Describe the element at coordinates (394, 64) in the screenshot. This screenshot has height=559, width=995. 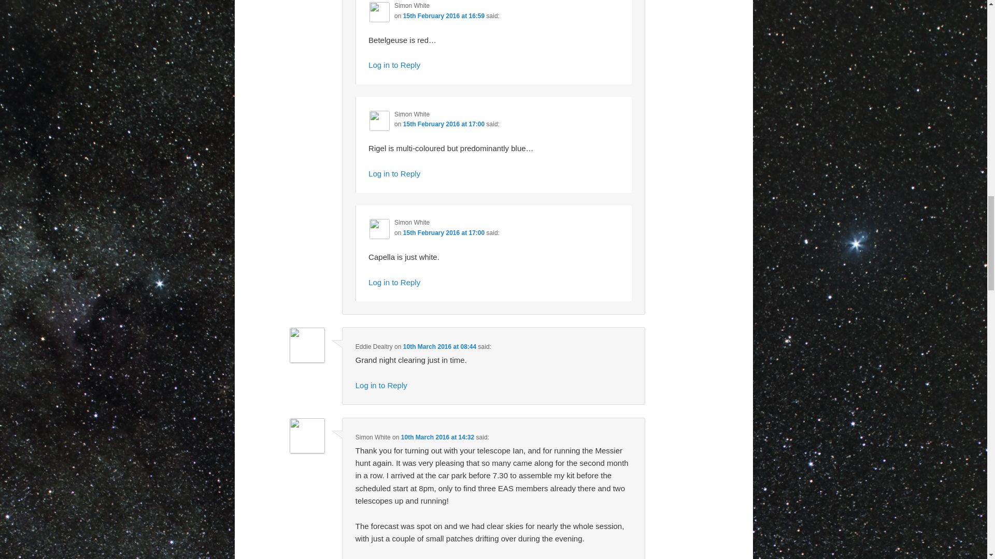
I see `Log in to Reply` at that location.